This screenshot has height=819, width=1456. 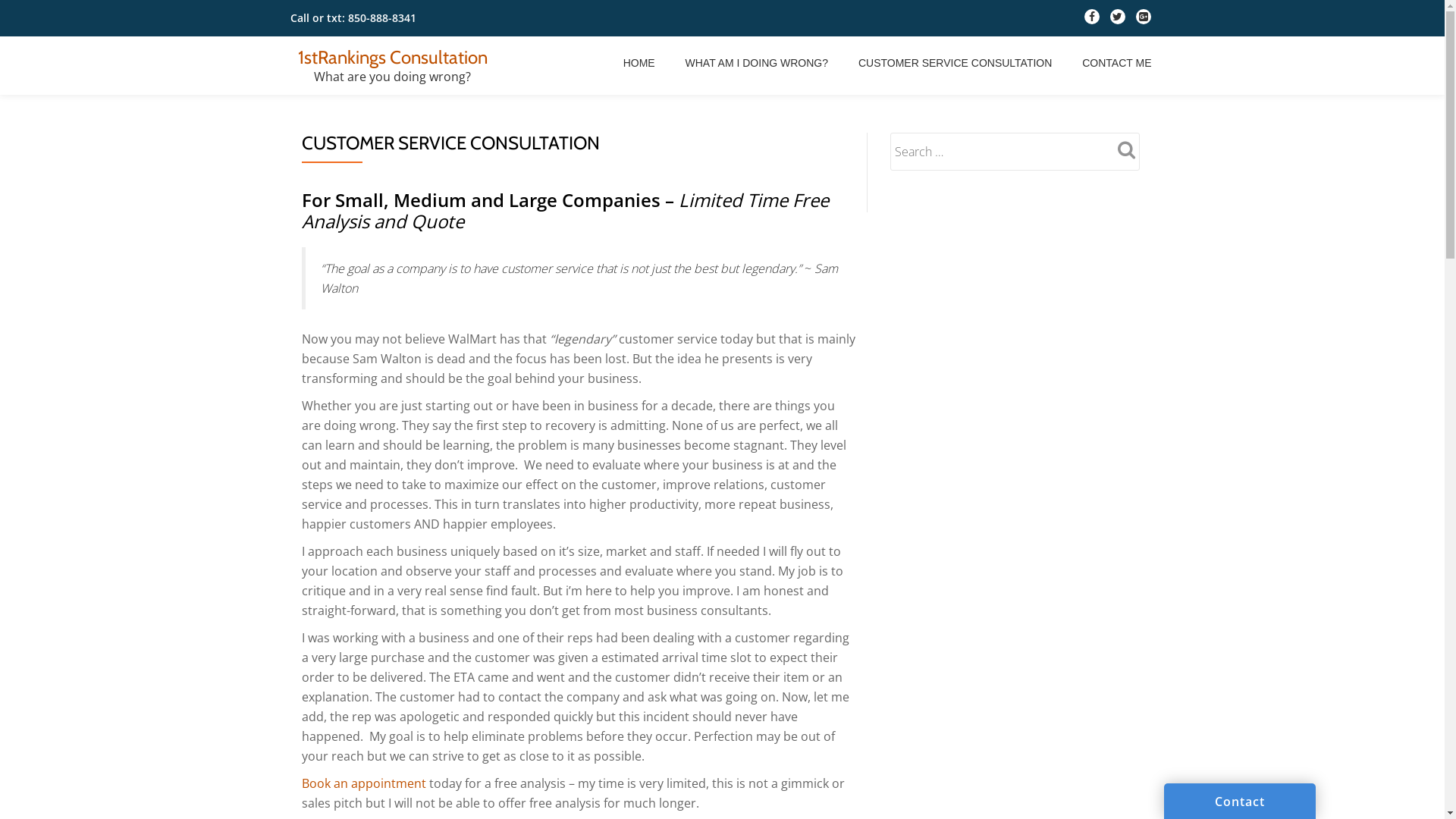 I want to click on fa-facebook, so click(x=1092, y=20).